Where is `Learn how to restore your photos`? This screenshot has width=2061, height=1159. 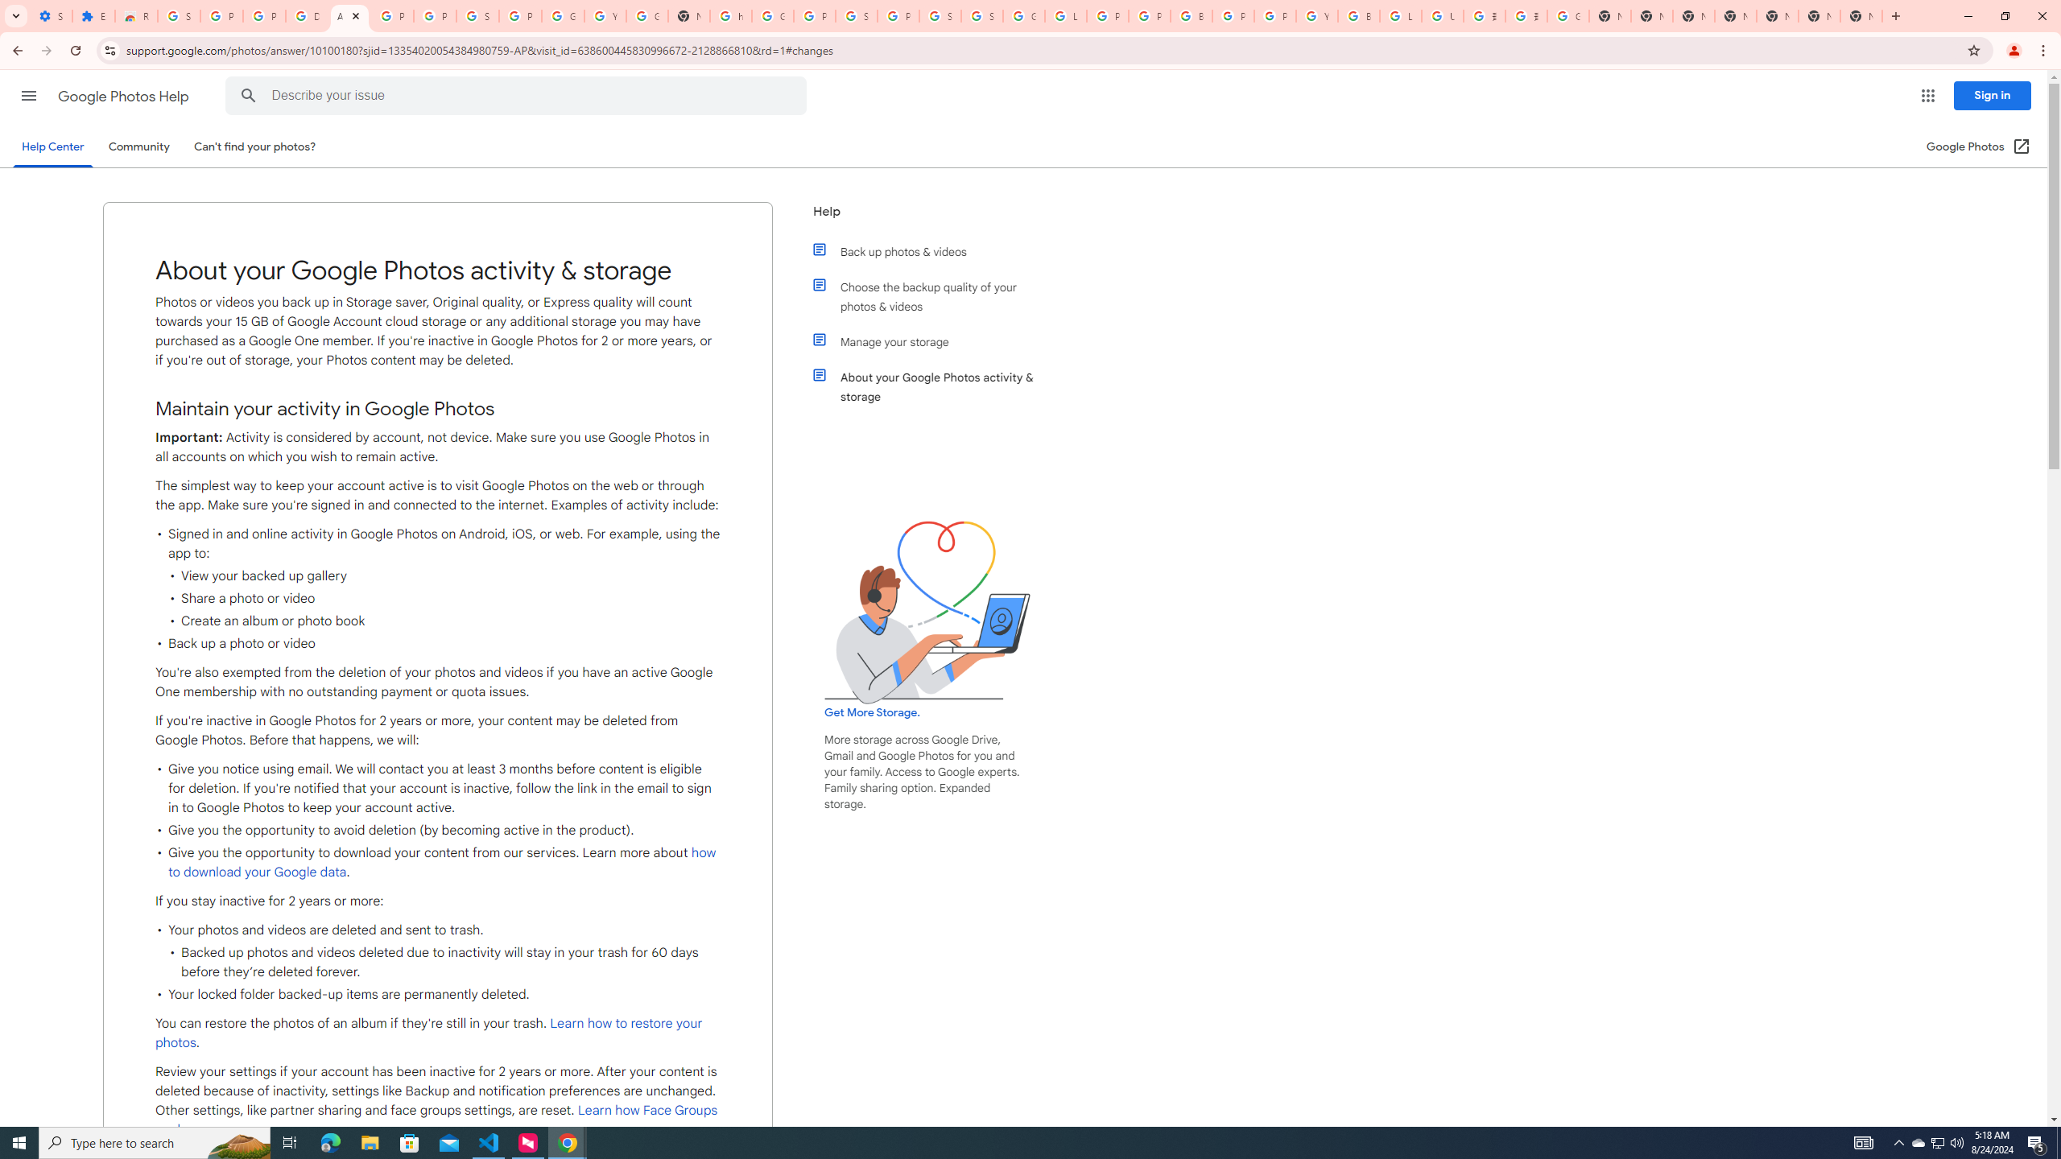 Learn how to restore your photos is located at coordinates (428, 1033).